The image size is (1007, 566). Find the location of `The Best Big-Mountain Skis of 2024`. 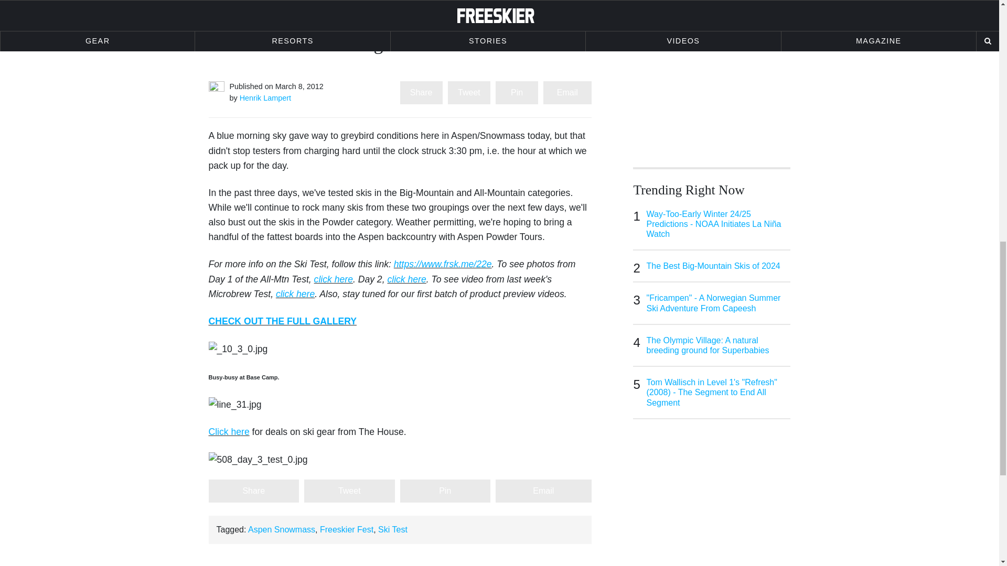

The Best Big-Mountain Skis of 2024 is located at coordinates (719, 266).